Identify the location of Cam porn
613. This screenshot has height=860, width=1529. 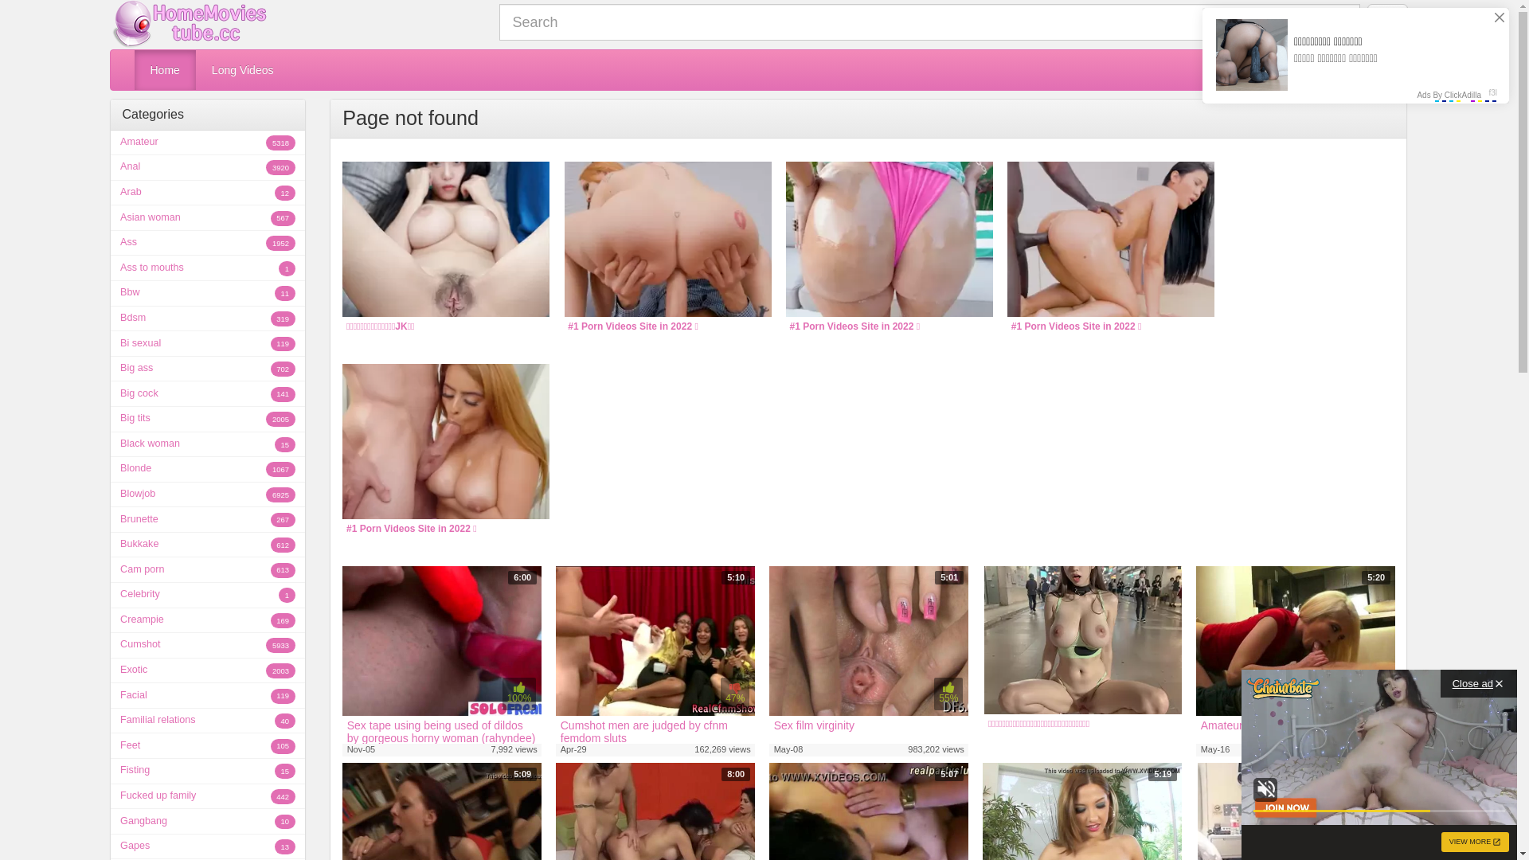
(207, 570).